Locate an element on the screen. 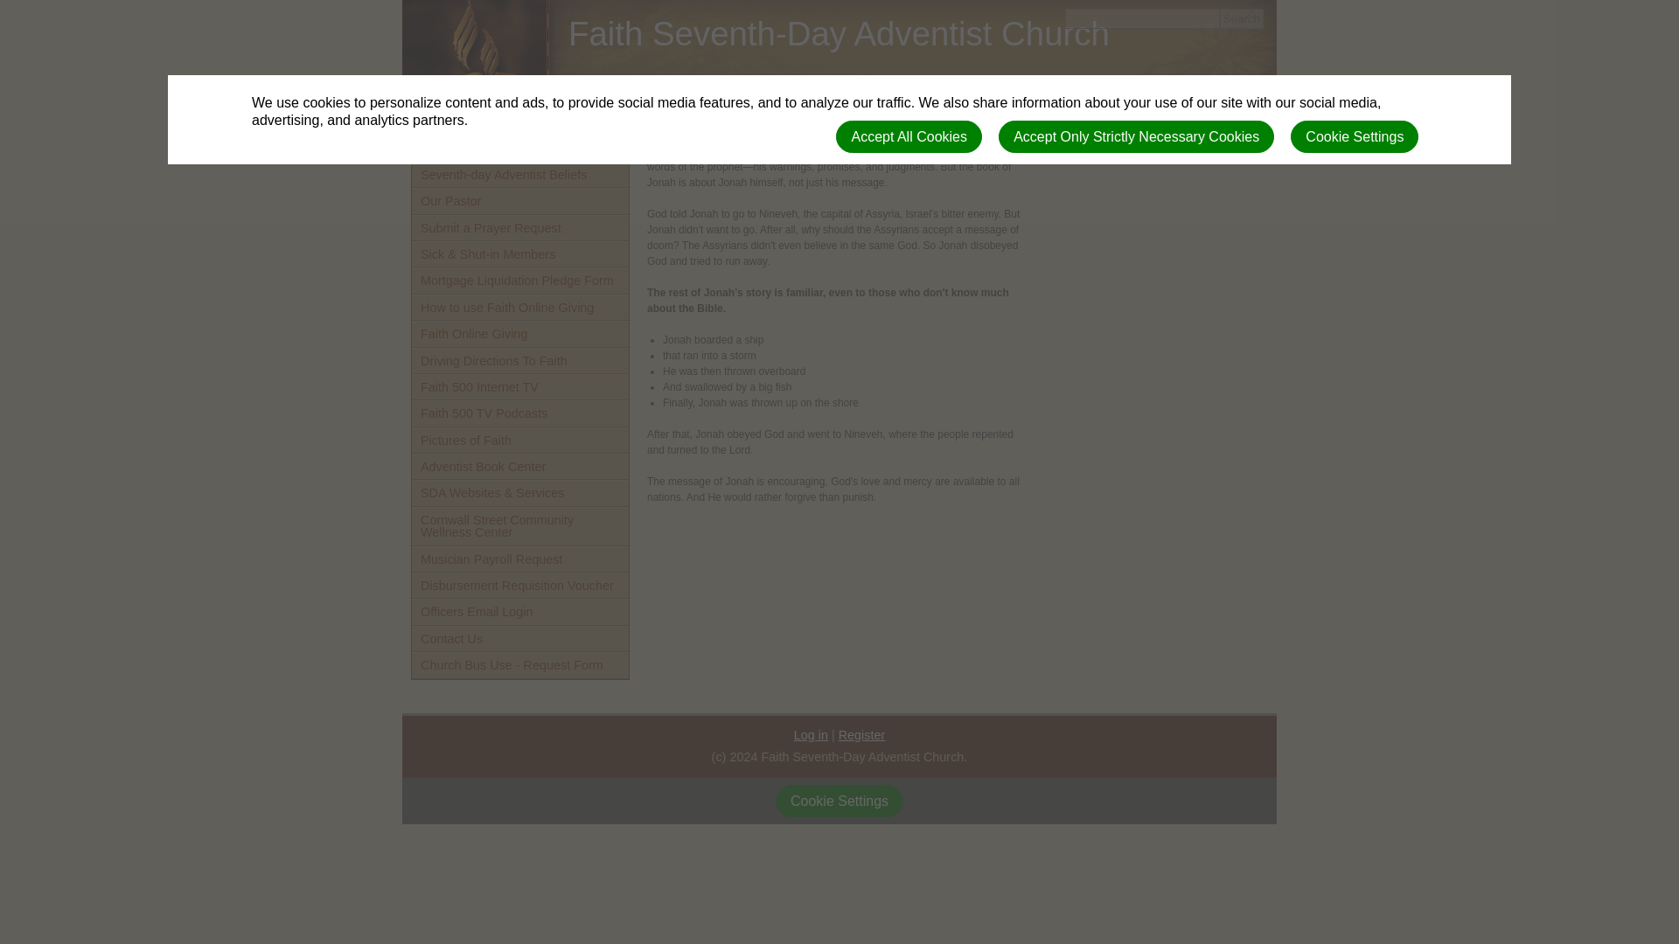 The image size is (1679, 944). Home is located at coordinates (519, 121).